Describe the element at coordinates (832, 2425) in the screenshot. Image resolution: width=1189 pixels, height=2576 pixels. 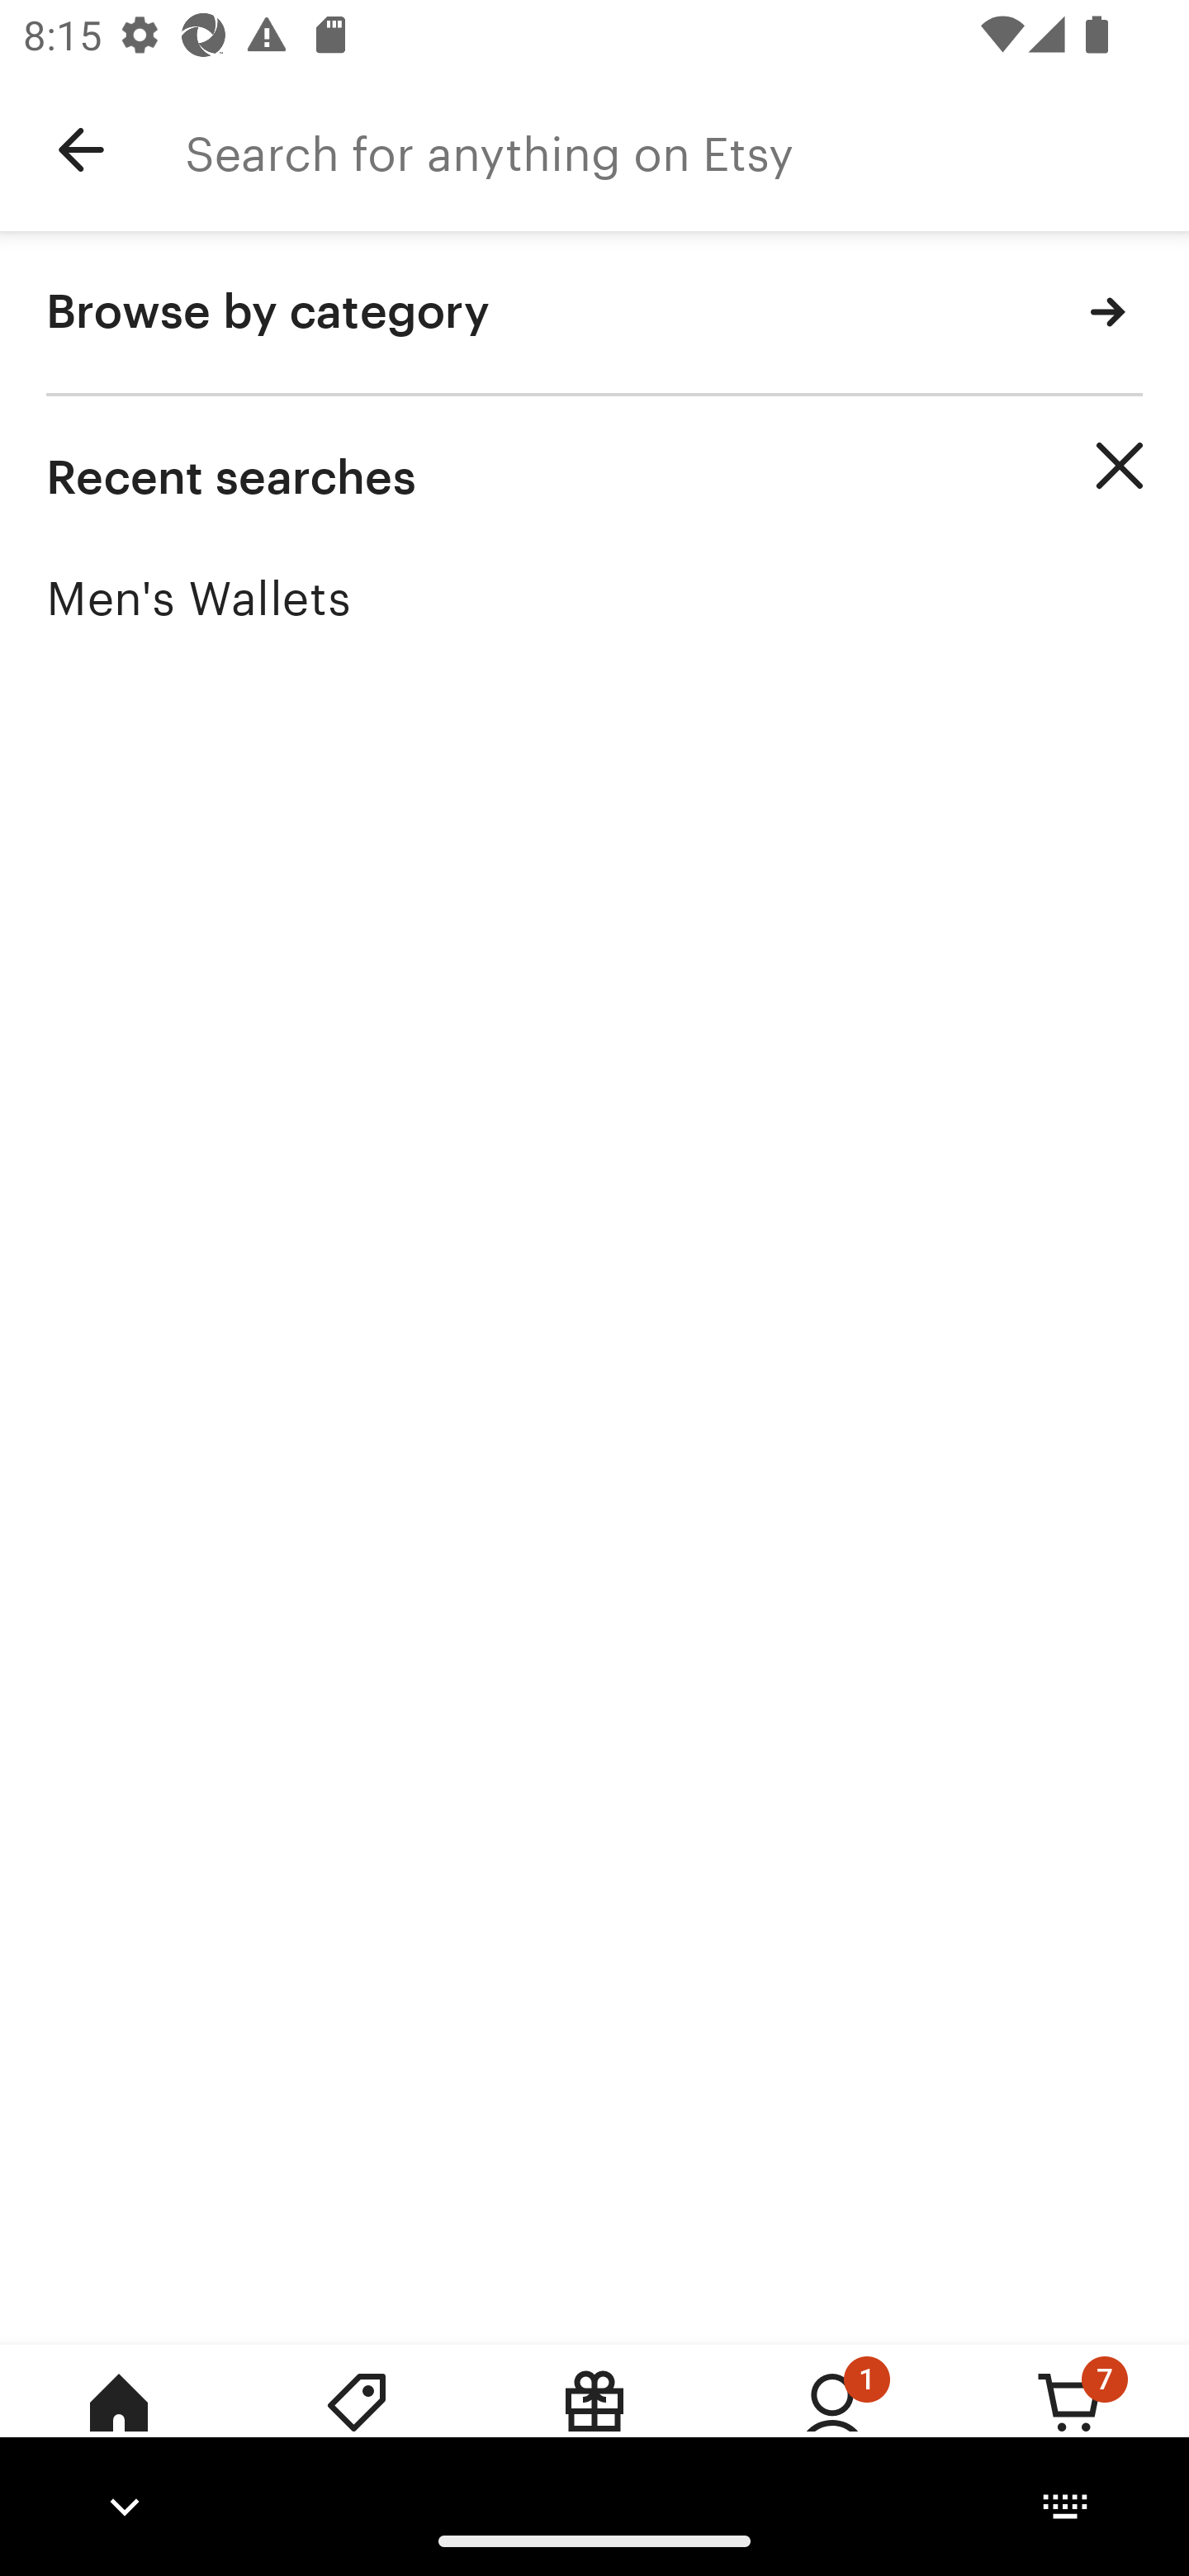
I see `You, 1 new notification` at that location.